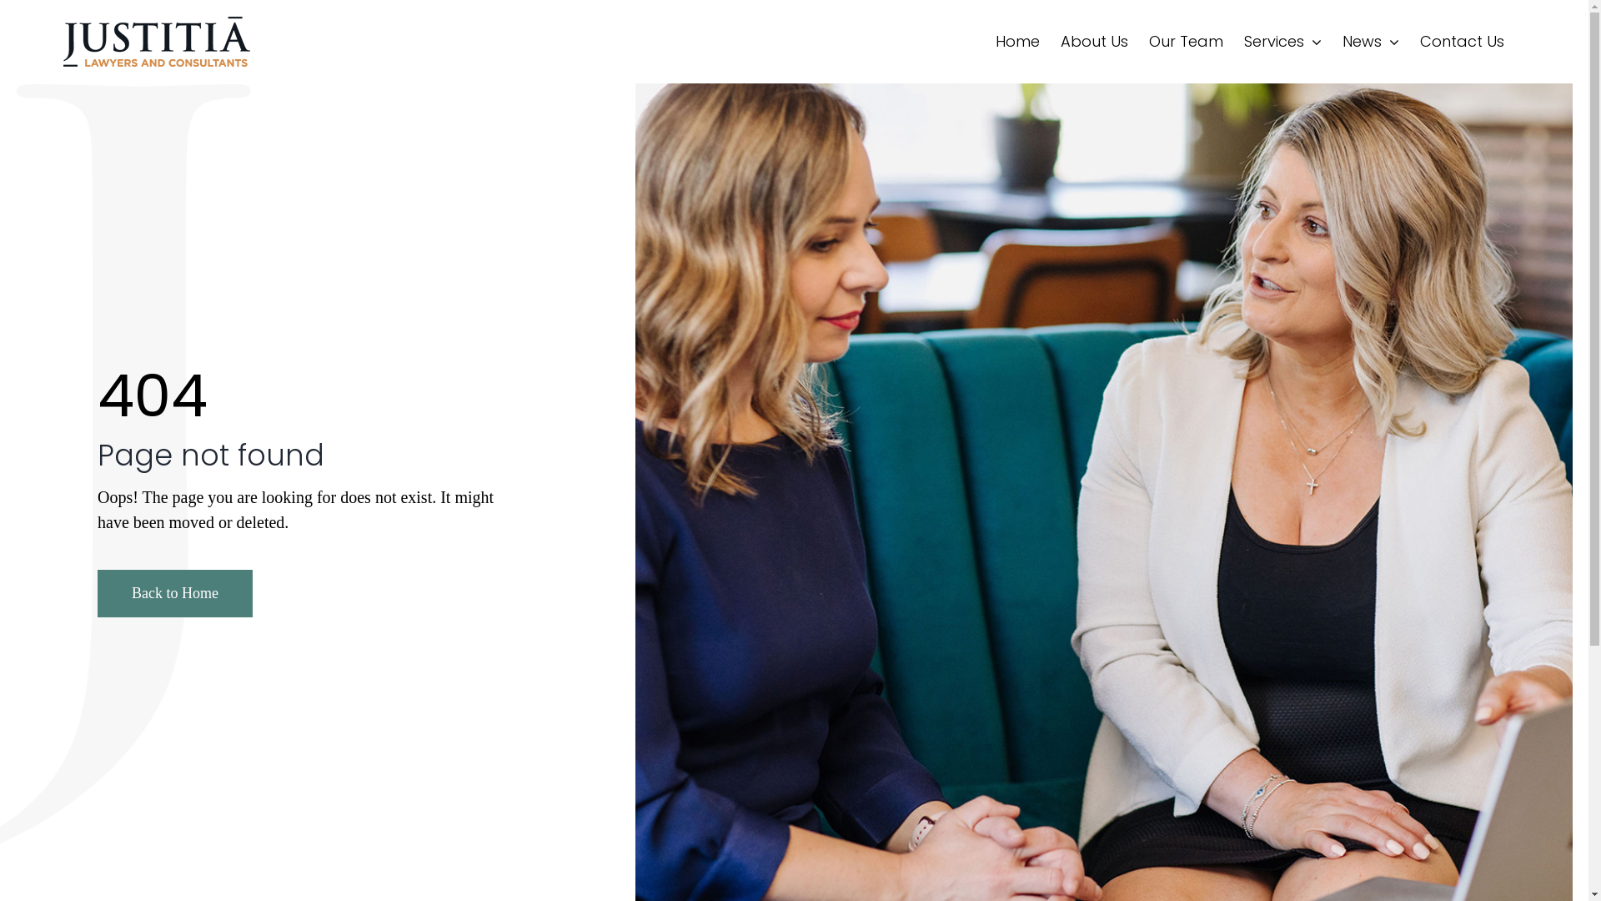 This screenshot has height=901, width=1601. I want to click on Our Team, so click(1186, 42).